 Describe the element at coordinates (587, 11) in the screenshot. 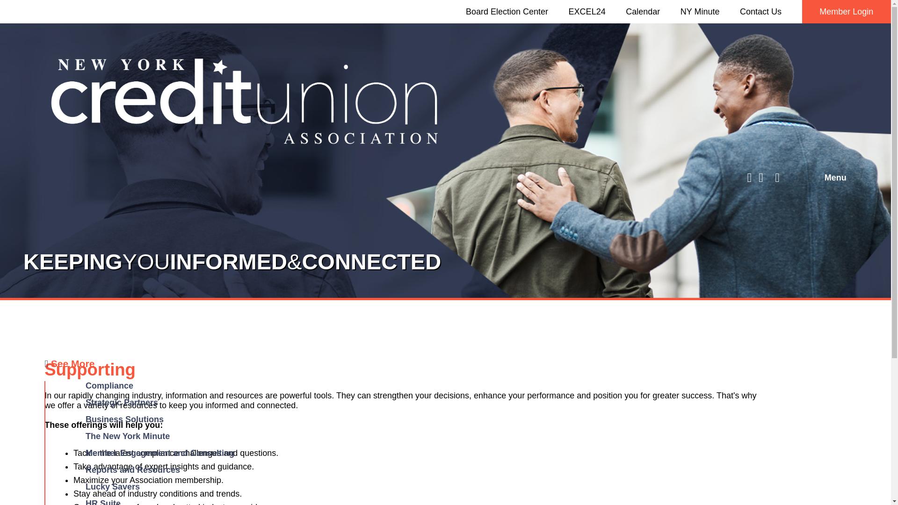

I see `EXCEL24` at that location.